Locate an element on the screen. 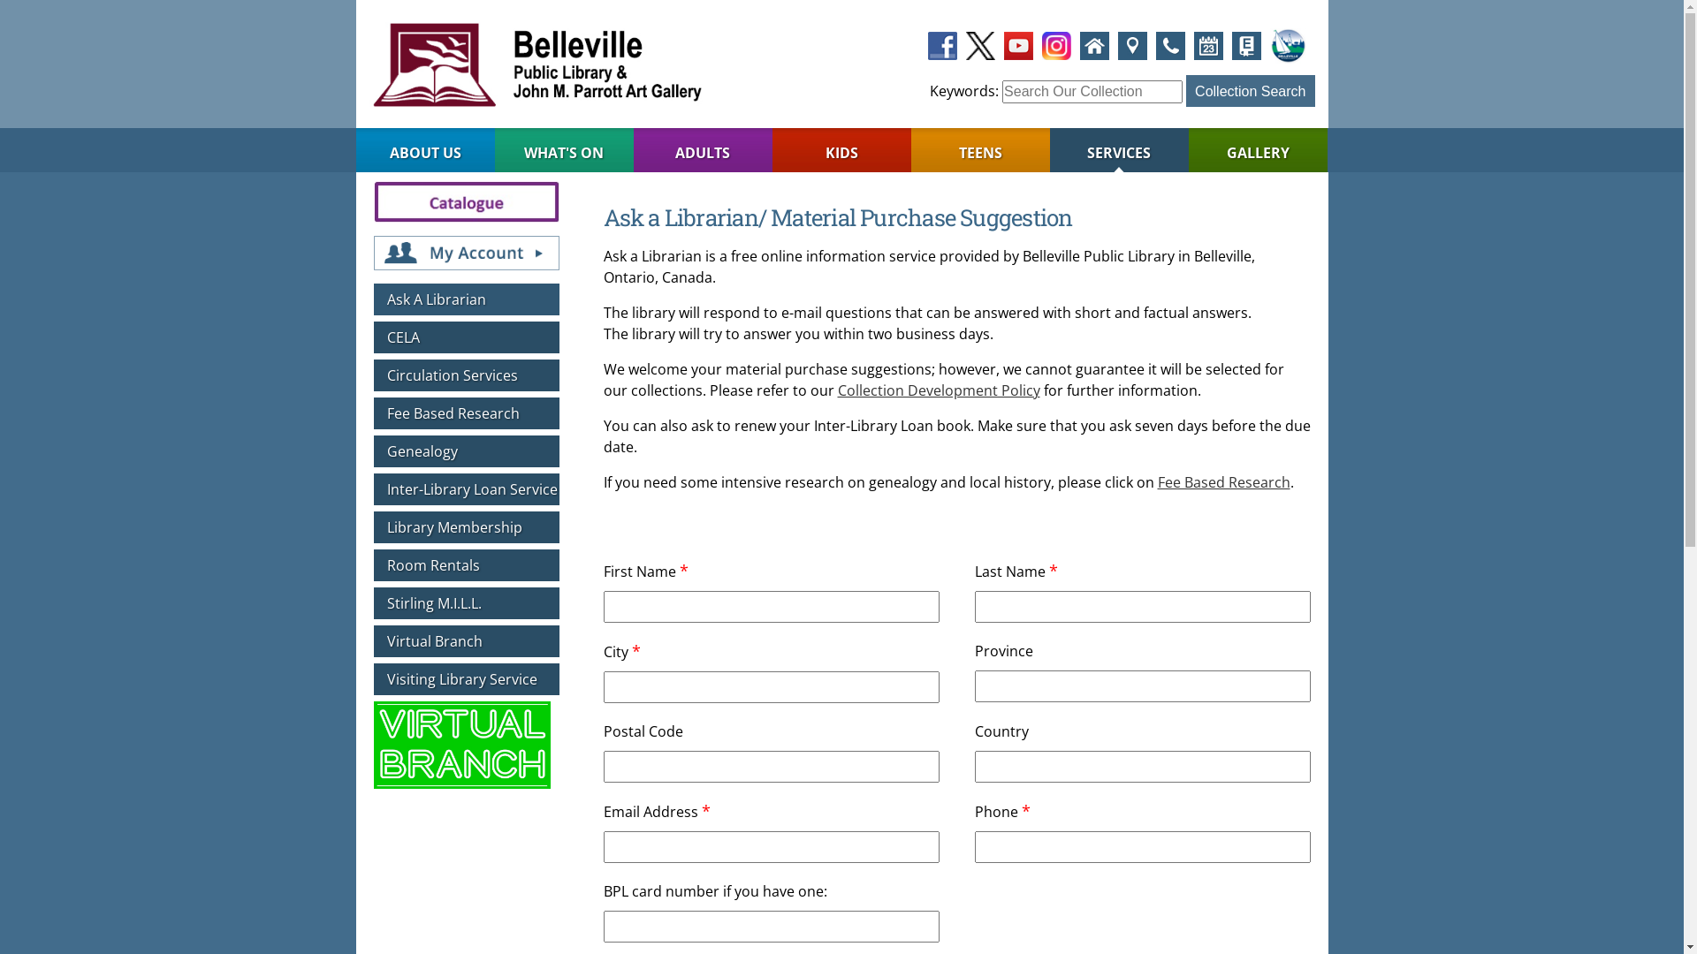 The height and width of the screenshot is (954, 1697). ADULTS is located at coordinates (704, 150).